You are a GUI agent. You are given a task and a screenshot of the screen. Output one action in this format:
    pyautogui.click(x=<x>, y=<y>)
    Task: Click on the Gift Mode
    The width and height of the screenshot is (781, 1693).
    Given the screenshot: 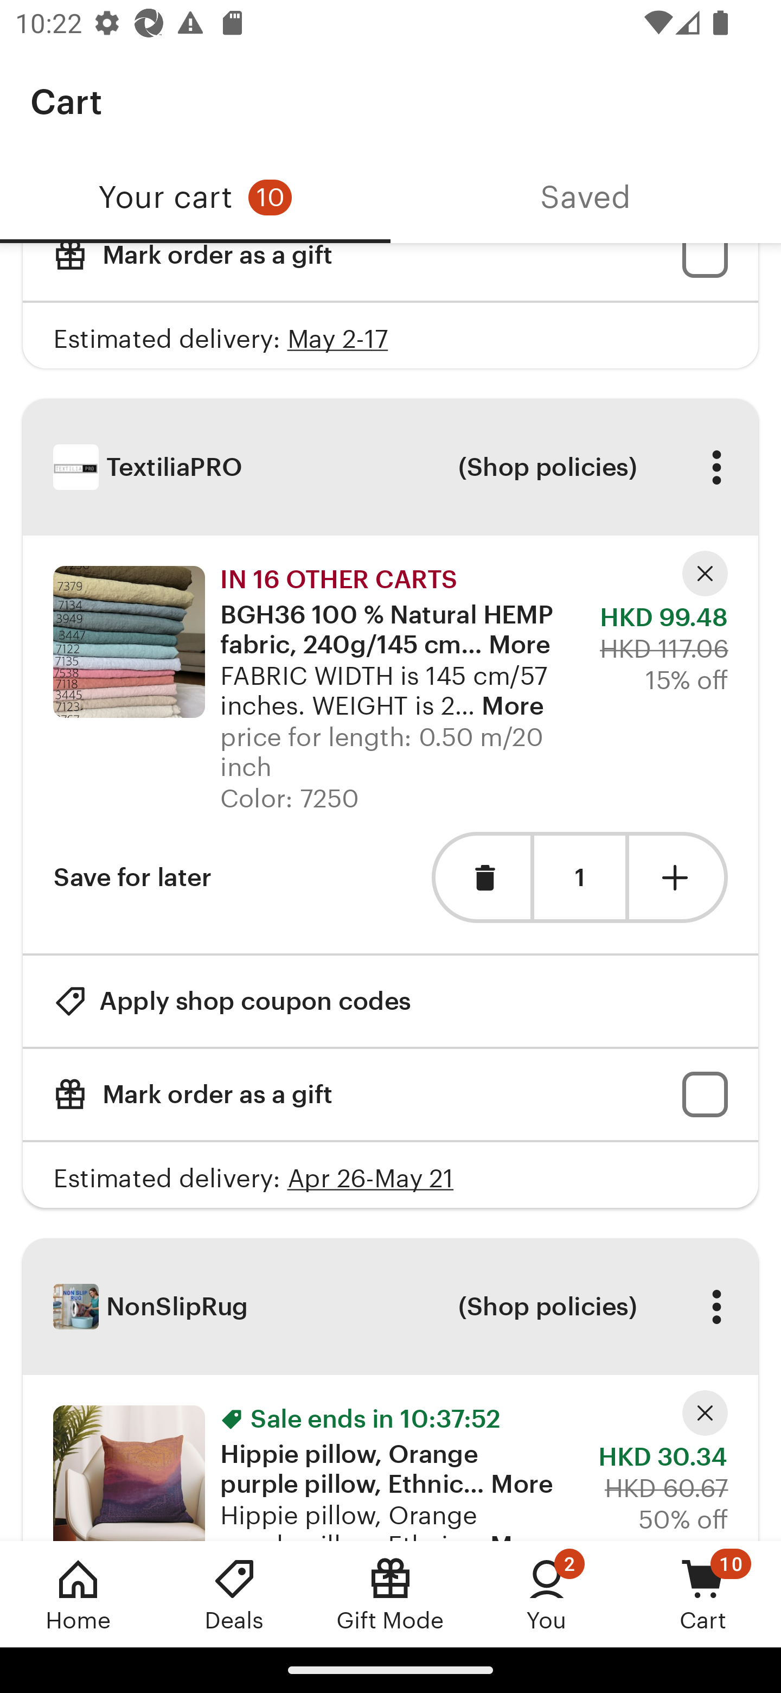 What is the action you would take?
    pyautogui.click(x=390, y=1594)
    